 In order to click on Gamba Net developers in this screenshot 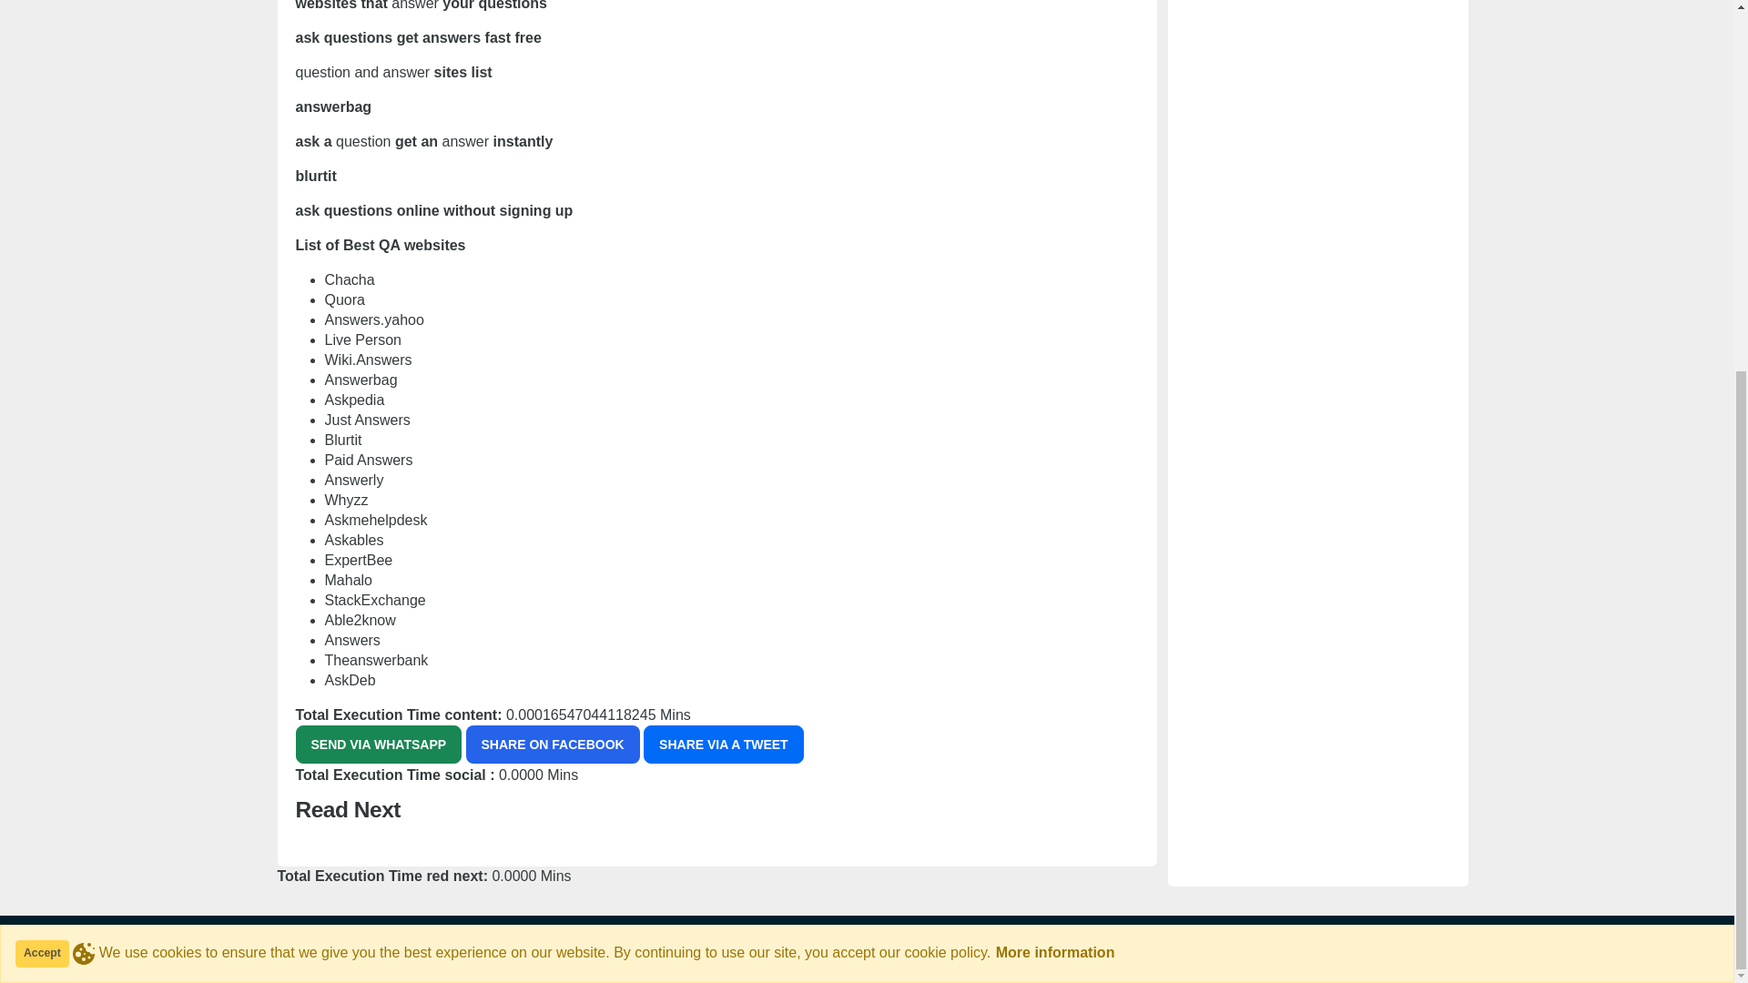, I will do `click(368, 954)`.